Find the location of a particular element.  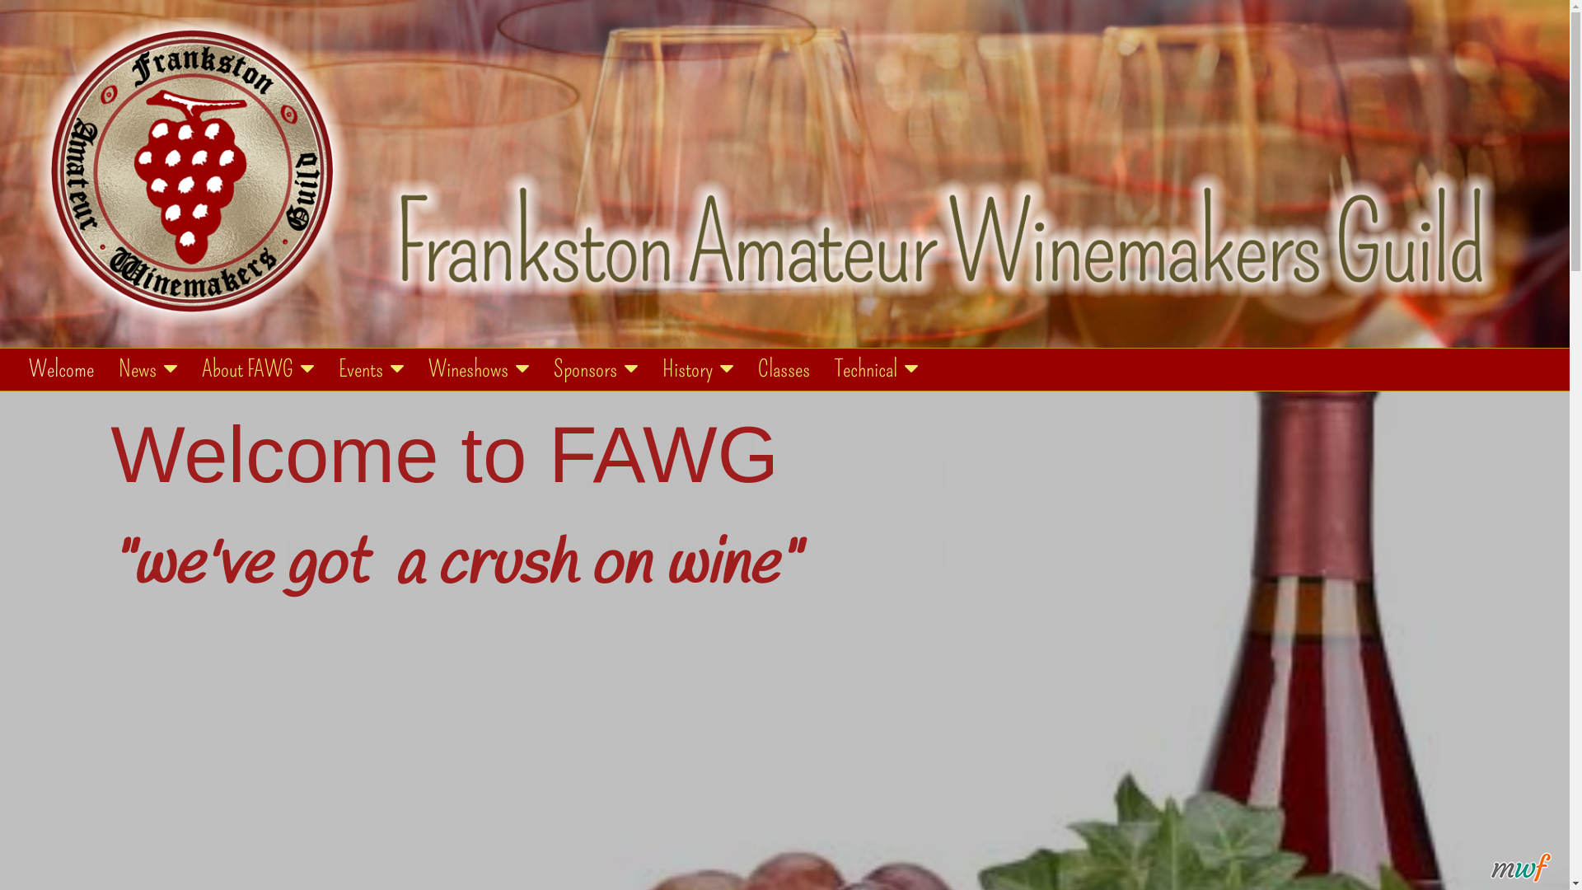

Welcome is located at coordinates (61, 369).